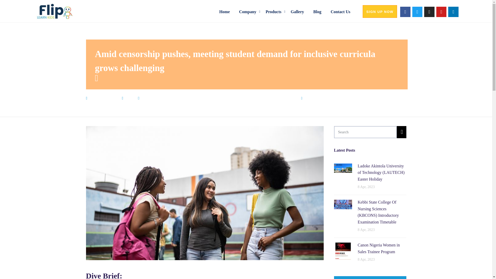 The width and height of the screenshot is (496, 279). What do you see at coordinates (380, 11) in the screenshot?
I see `SIGN UP NOW` at bounding box center [380, 11].